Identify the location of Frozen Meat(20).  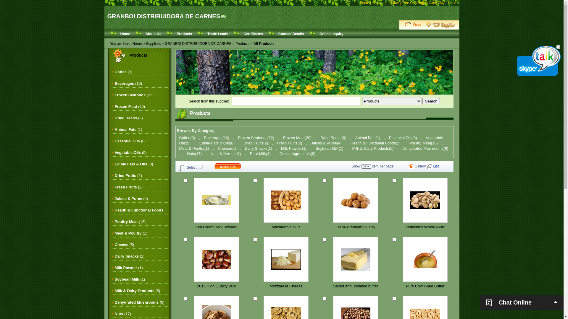
(297, 138).